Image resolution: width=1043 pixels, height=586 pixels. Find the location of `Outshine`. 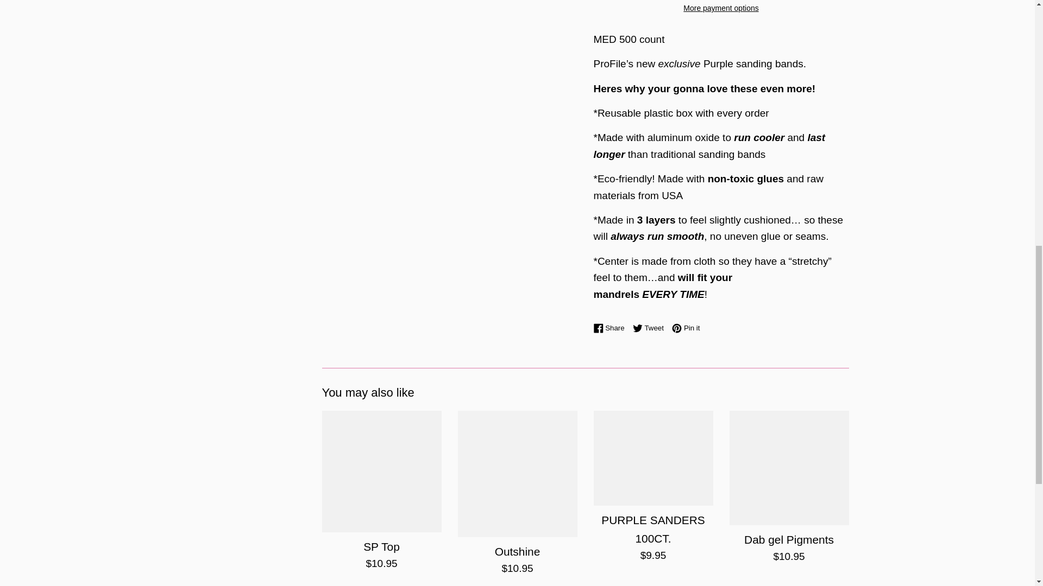

Outshine is located at coordinates (517, 551).